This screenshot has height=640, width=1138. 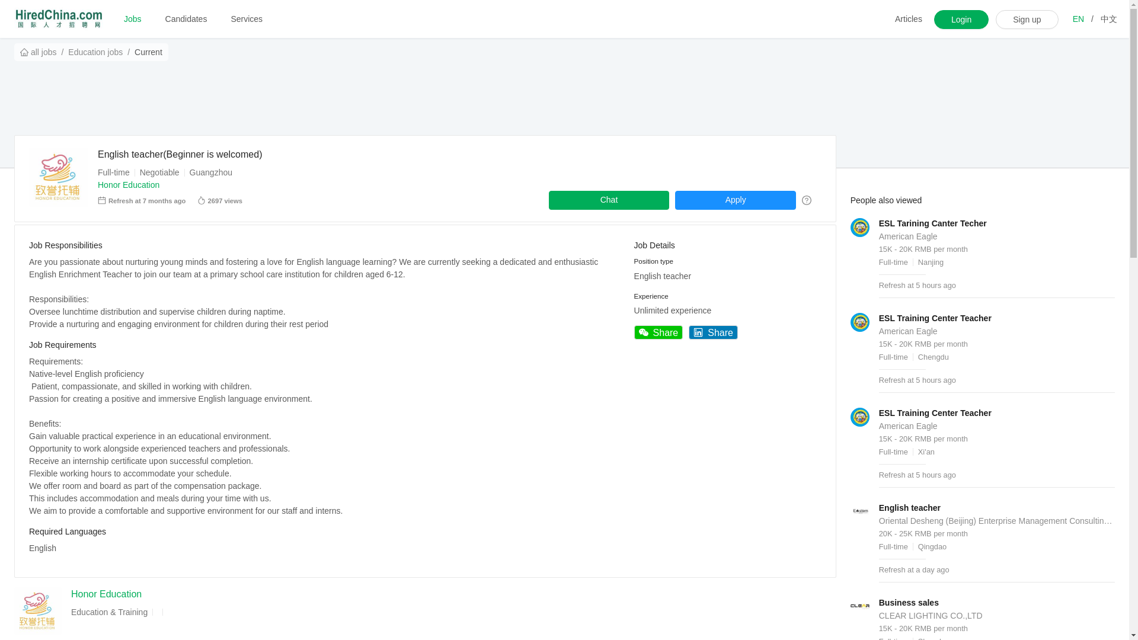 I want to click on Candidates, so click(x=186, y=19).